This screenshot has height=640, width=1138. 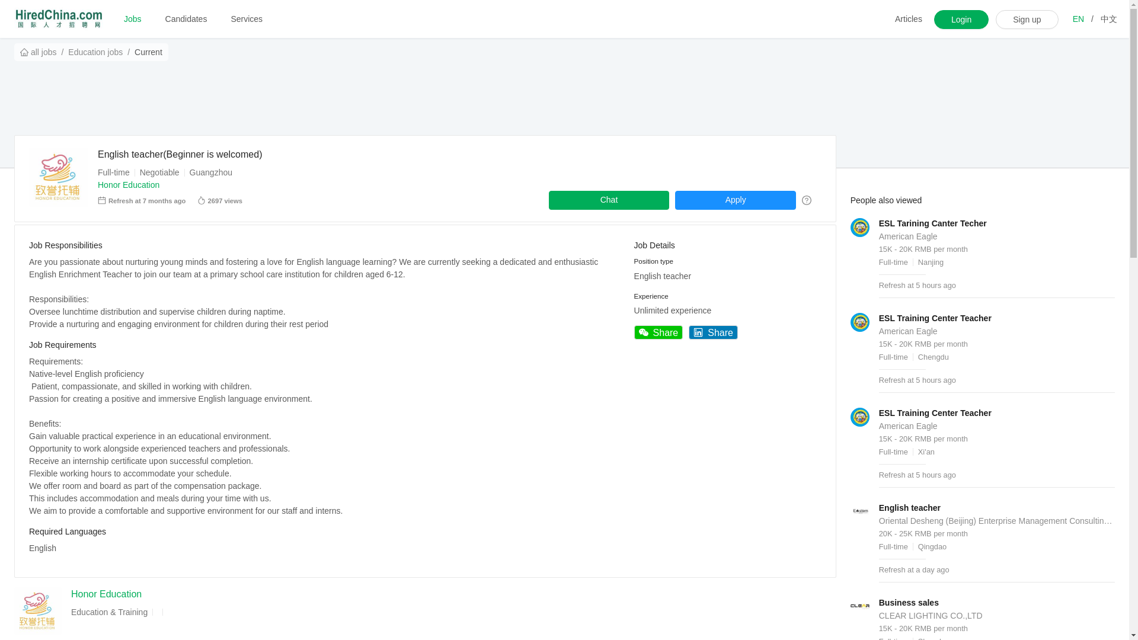 I want to click on Candidates, so click(x=186, y=19).